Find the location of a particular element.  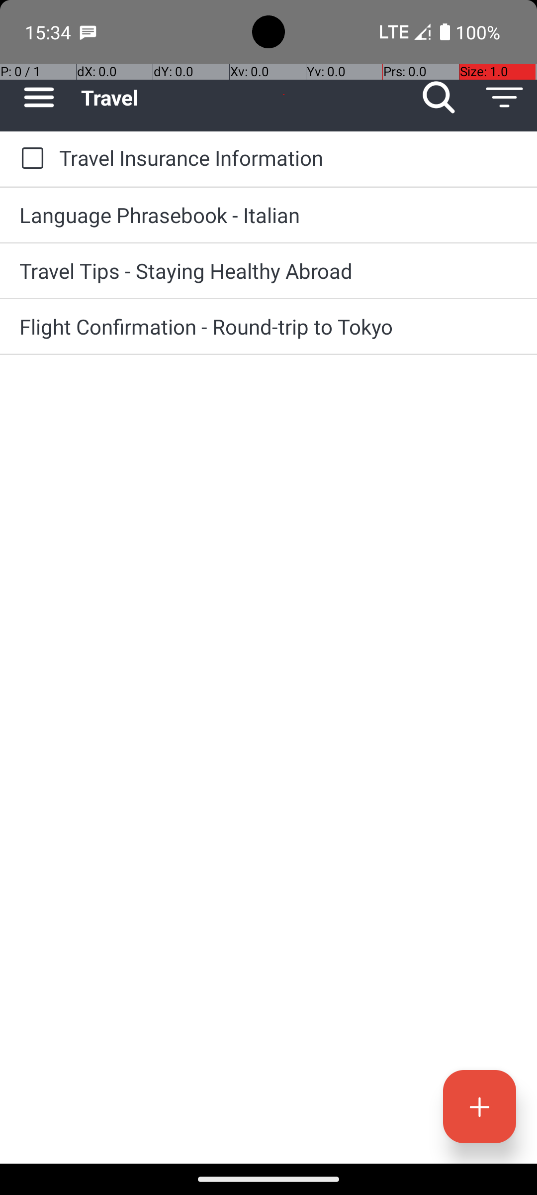

Language Phrasebook - Italian is located at coordinates (268, 215).